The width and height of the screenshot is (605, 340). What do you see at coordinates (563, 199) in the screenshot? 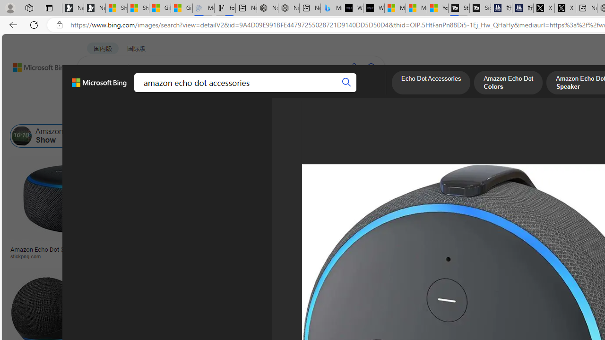
I see `Image result for Amazon Echo Dot PNG` at bounding box center [563, 199].